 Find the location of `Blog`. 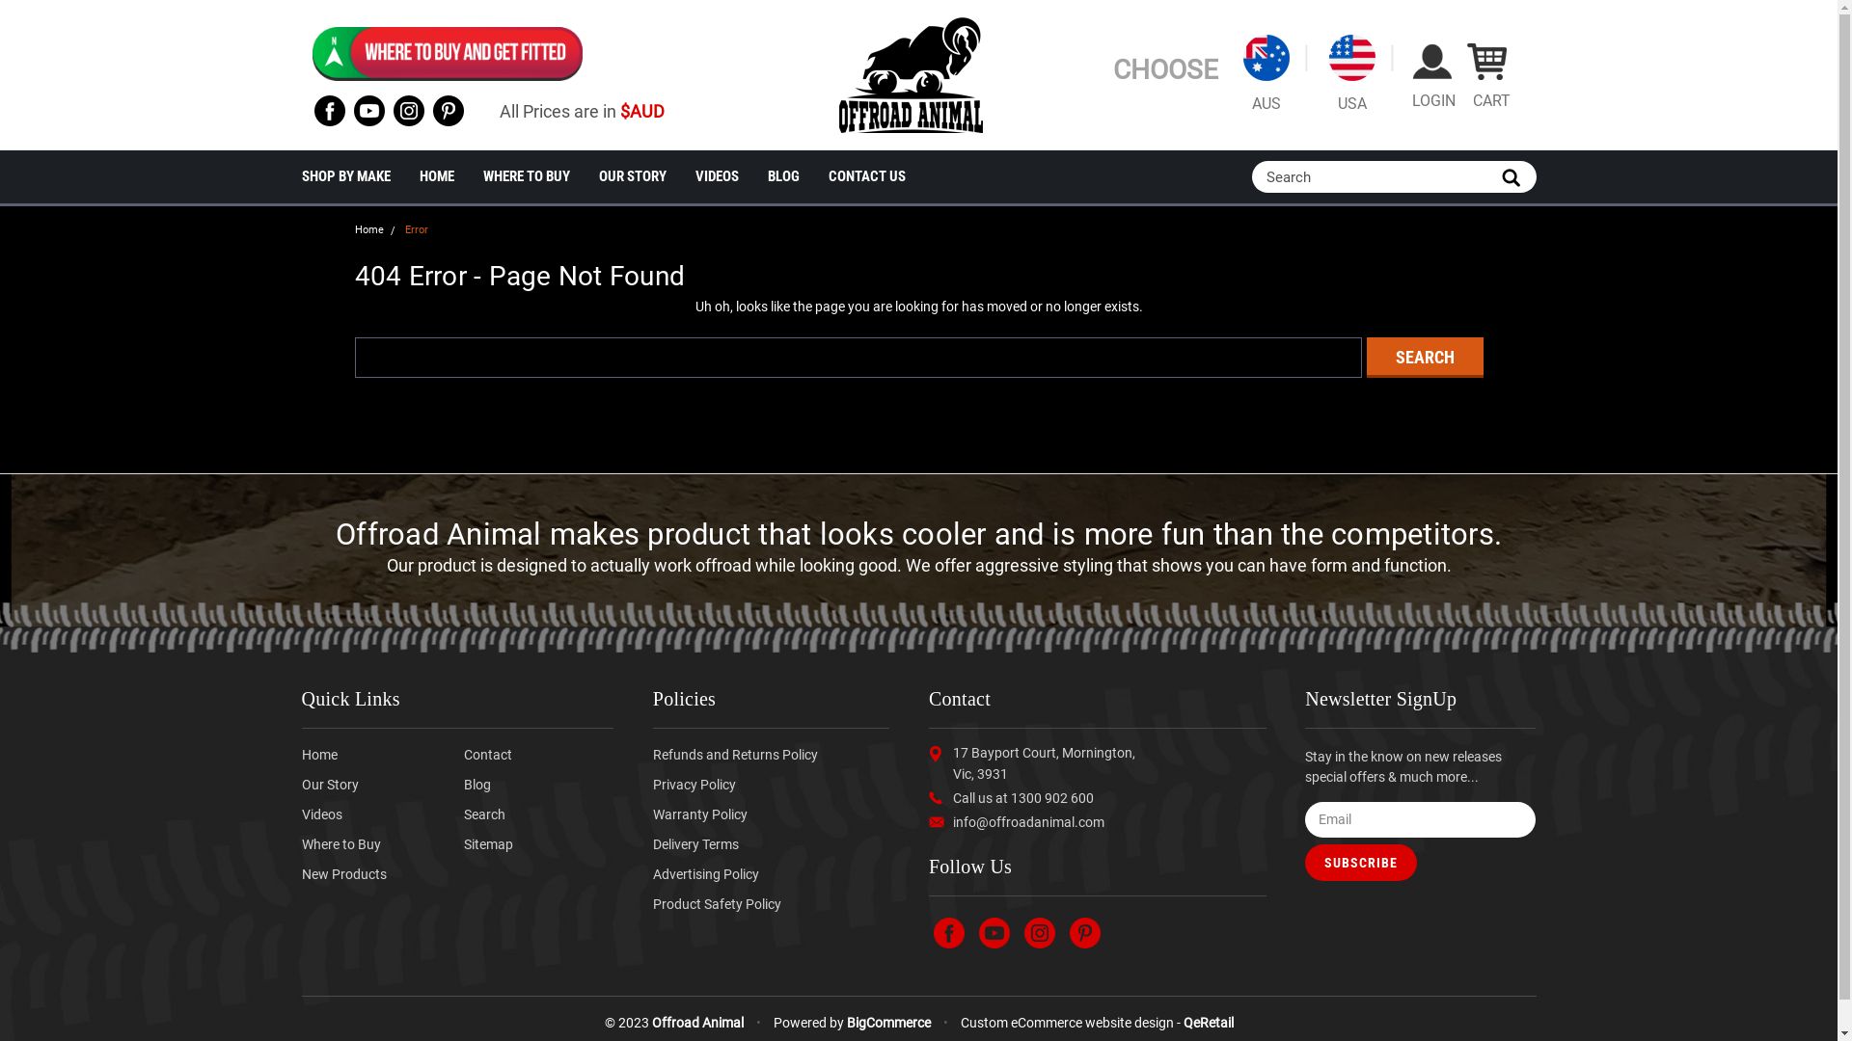

Blog is located at coordinates (477, 784).